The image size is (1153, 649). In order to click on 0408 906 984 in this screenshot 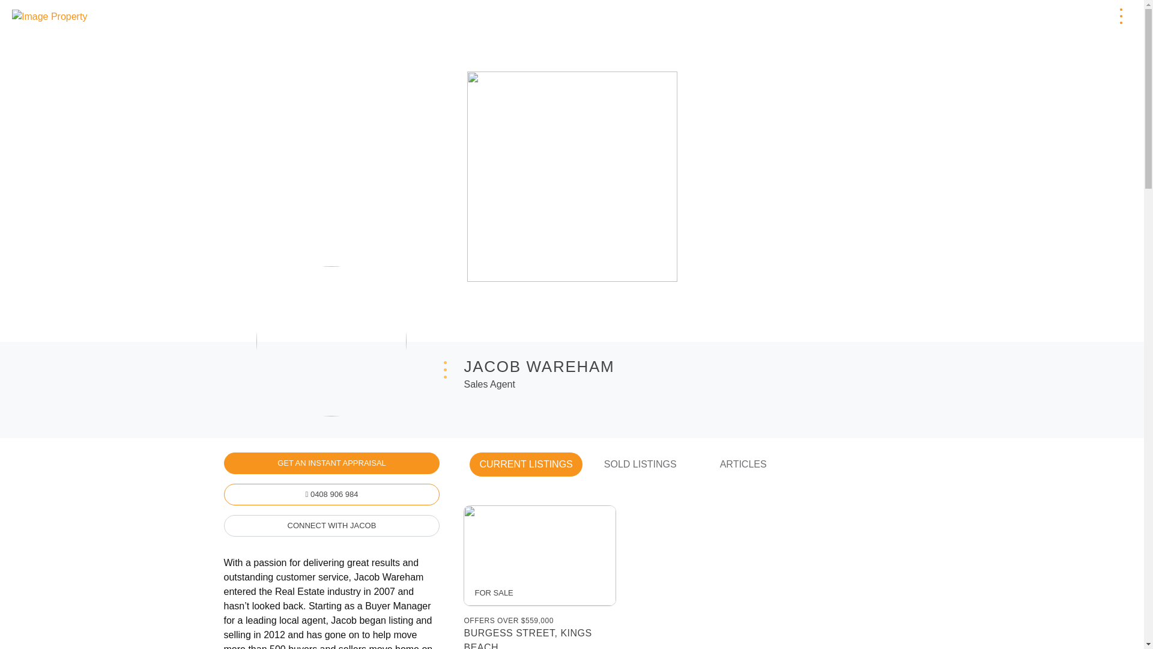, I will do `click(331, 494)`.